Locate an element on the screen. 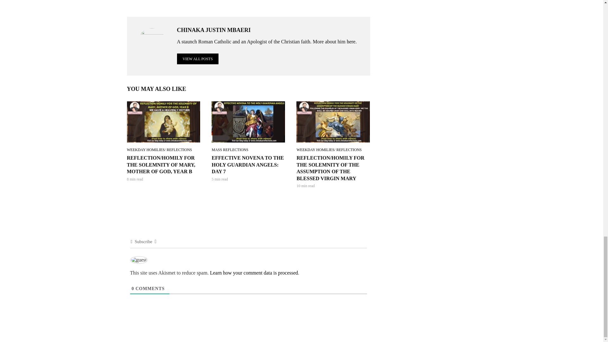 This screenshot has width=608, height=342. EFFECTIVE NOVENA TO THE HOLY GUARDIAN ANGELS: DAY 7 is located at coordinates (248, 165).